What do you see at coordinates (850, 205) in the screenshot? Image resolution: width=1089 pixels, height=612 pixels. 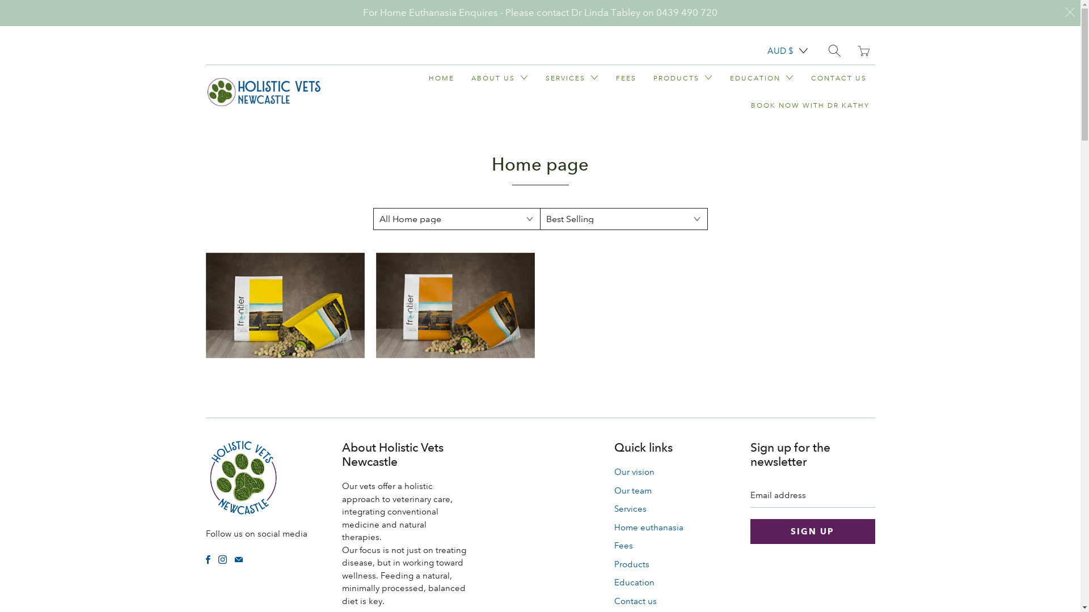 I see `TJS` at bounding box center [850, 205].